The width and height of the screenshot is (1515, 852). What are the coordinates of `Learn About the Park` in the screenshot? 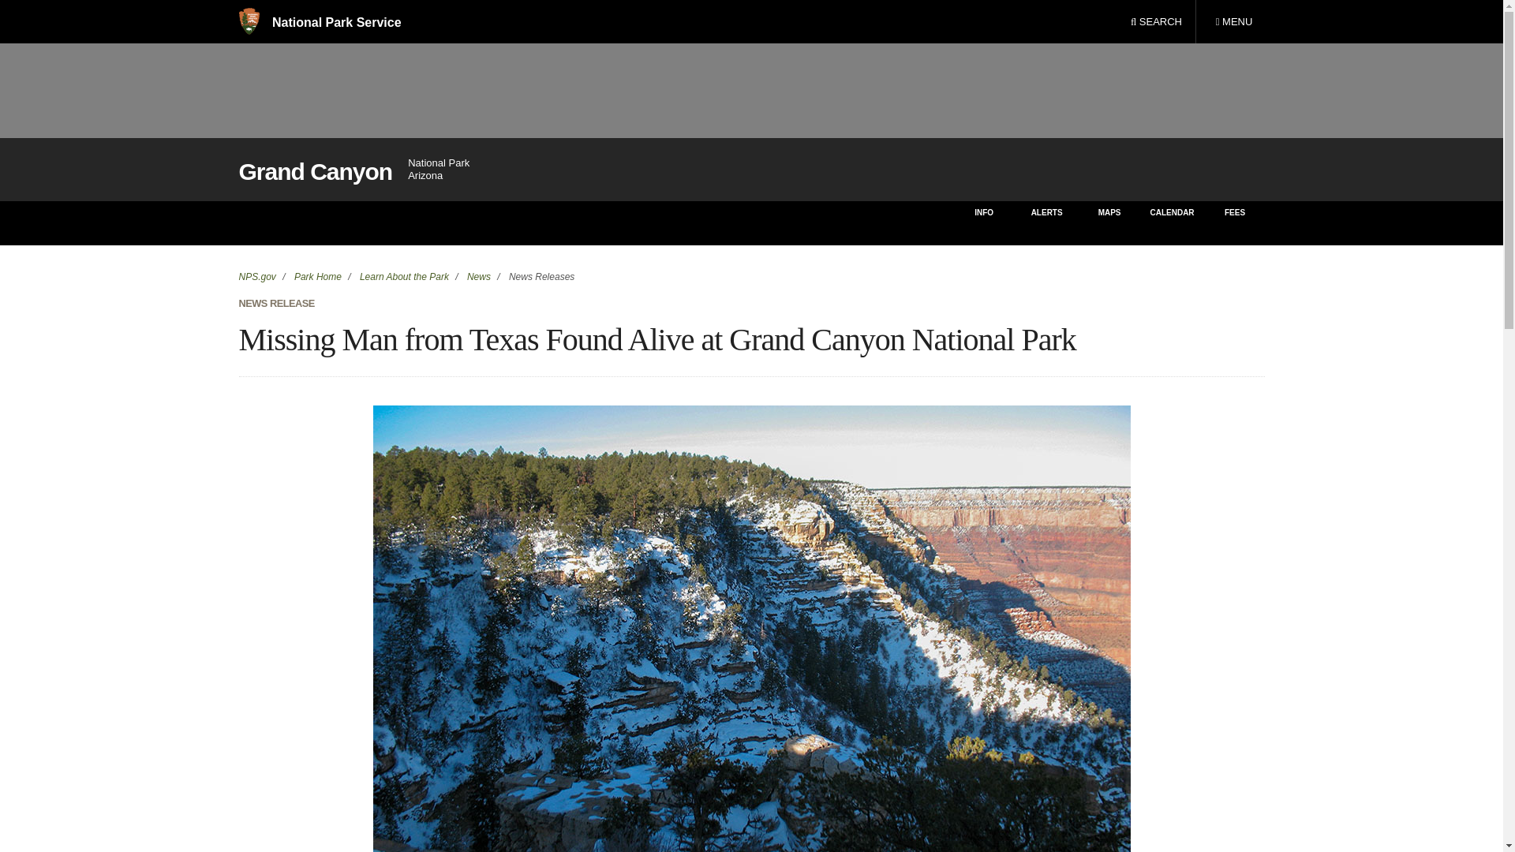 It's located at (402, 276).